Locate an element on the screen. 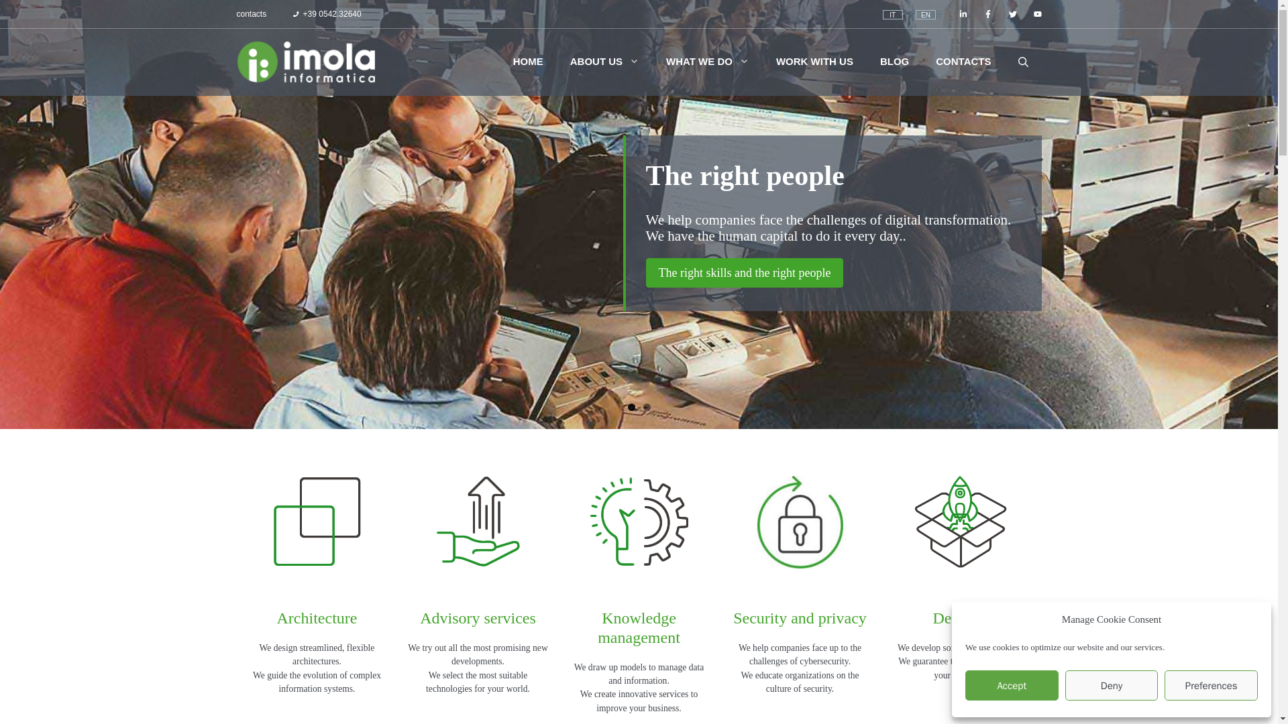 The image size is (1288, 724). HOME is located at coordinates (527, 62).